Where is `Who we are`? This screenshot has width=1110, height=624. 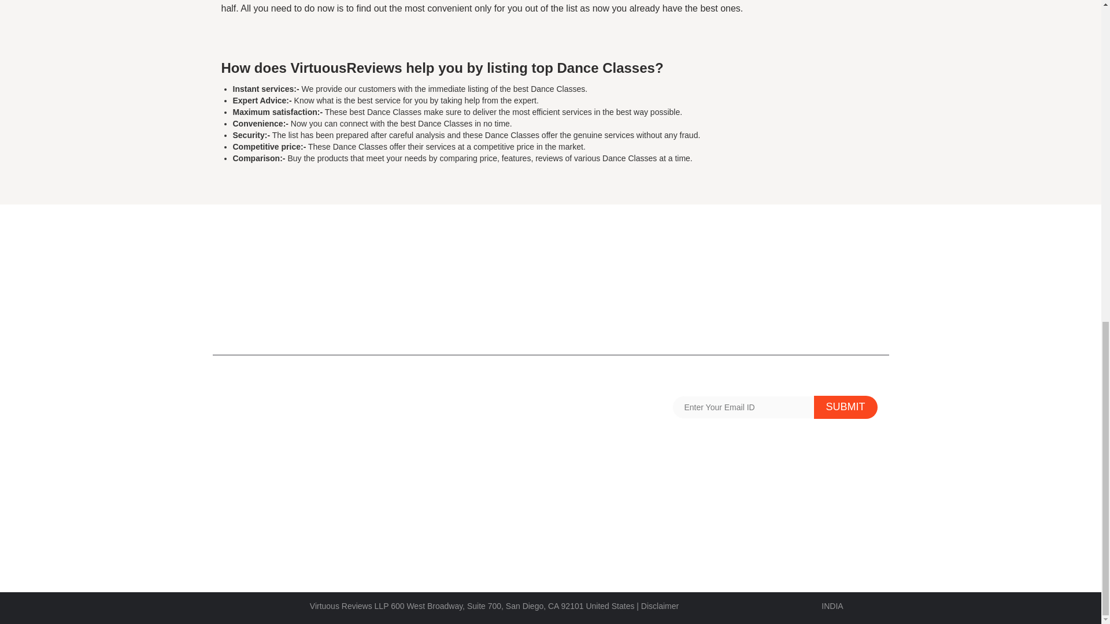
Who we are is located at coordinates (242, 545).